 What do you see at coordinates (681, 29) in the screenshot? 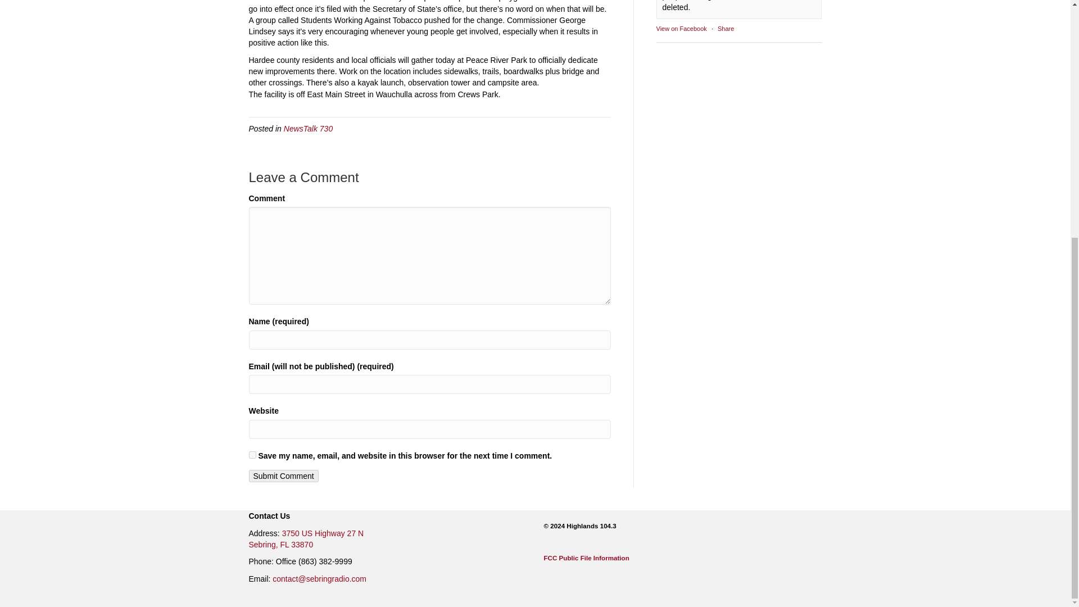
I see `Share` at bounding box center [681, 29].